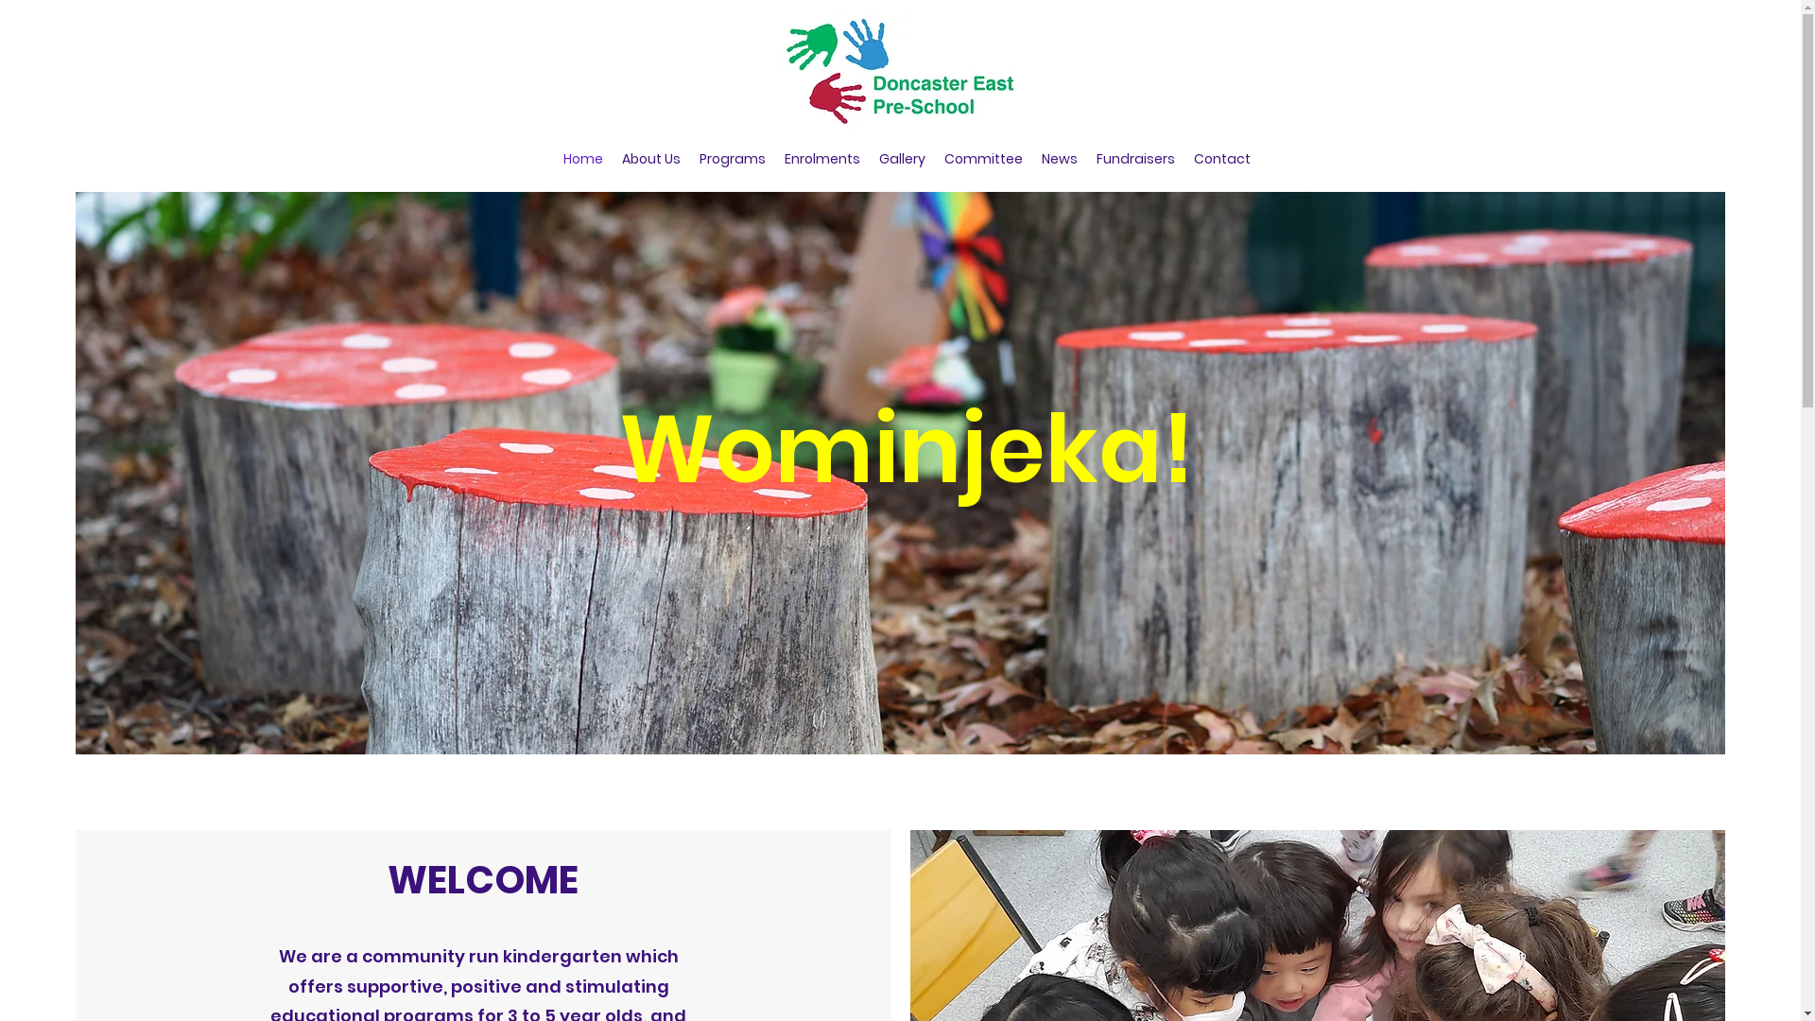 The image size is (1815, 1021). What do you see at coordinates (822, 159) in the screenshot?
I see `Enrolments` at bounding box center [822, 159].